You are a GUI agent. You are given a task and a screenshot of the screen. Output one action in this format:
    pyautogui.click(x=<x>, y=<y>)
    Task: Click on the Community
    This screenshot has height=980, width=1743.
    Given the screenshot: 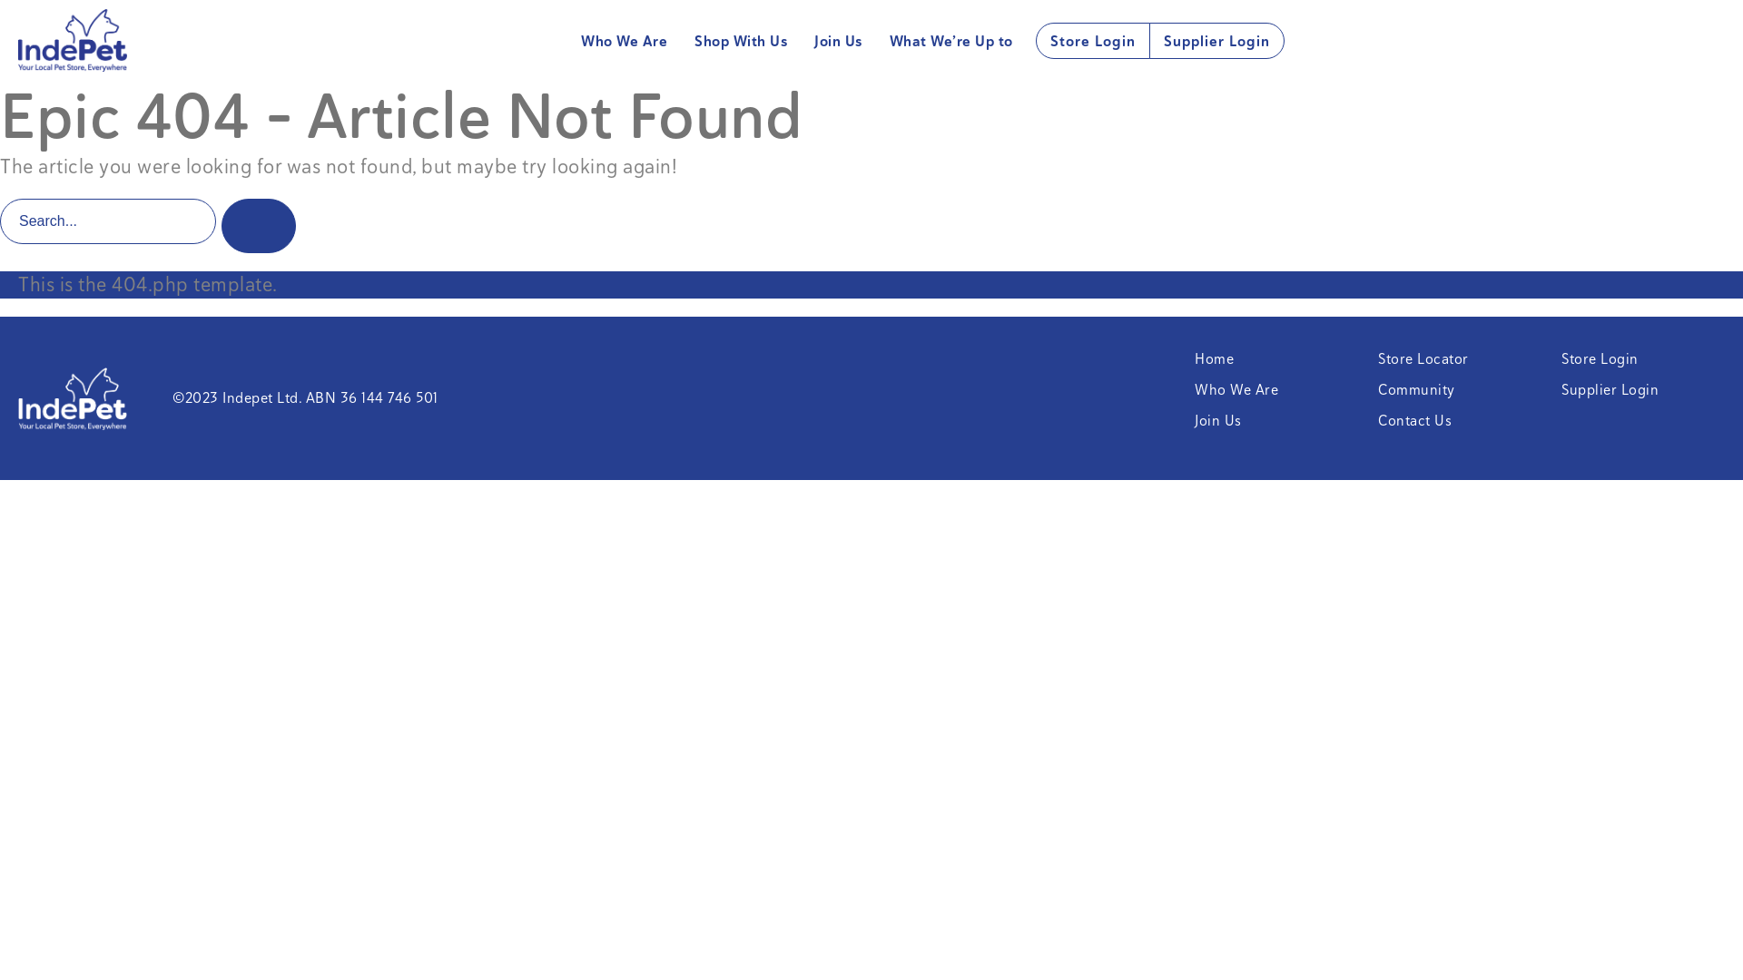 What is the action you would take?
    pyautogui.click(x=1416, y=390)
    